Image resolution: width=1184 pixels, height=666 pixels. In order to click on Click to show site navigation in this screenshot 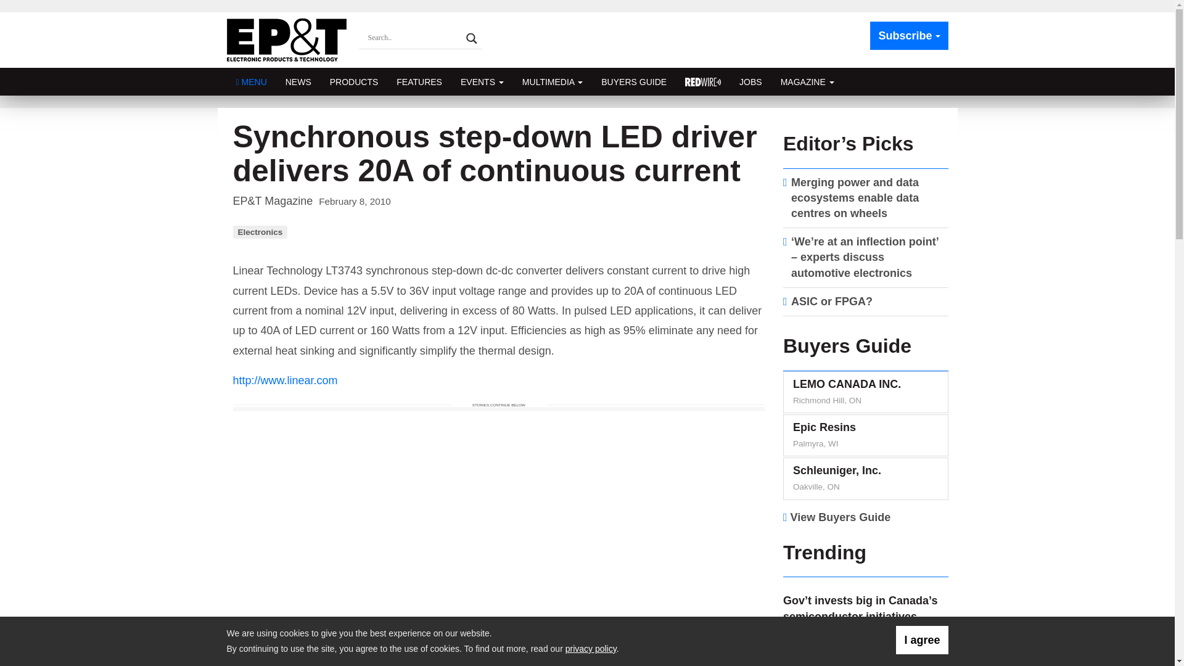, I will do `click(252, 81)`.